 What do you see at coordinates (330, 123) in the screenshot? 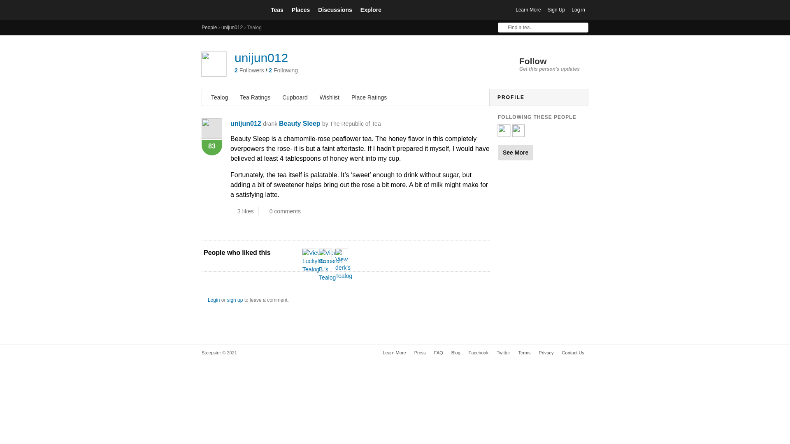
I see `View tea-overlord's Tealog` at bounding box center [330, 123].